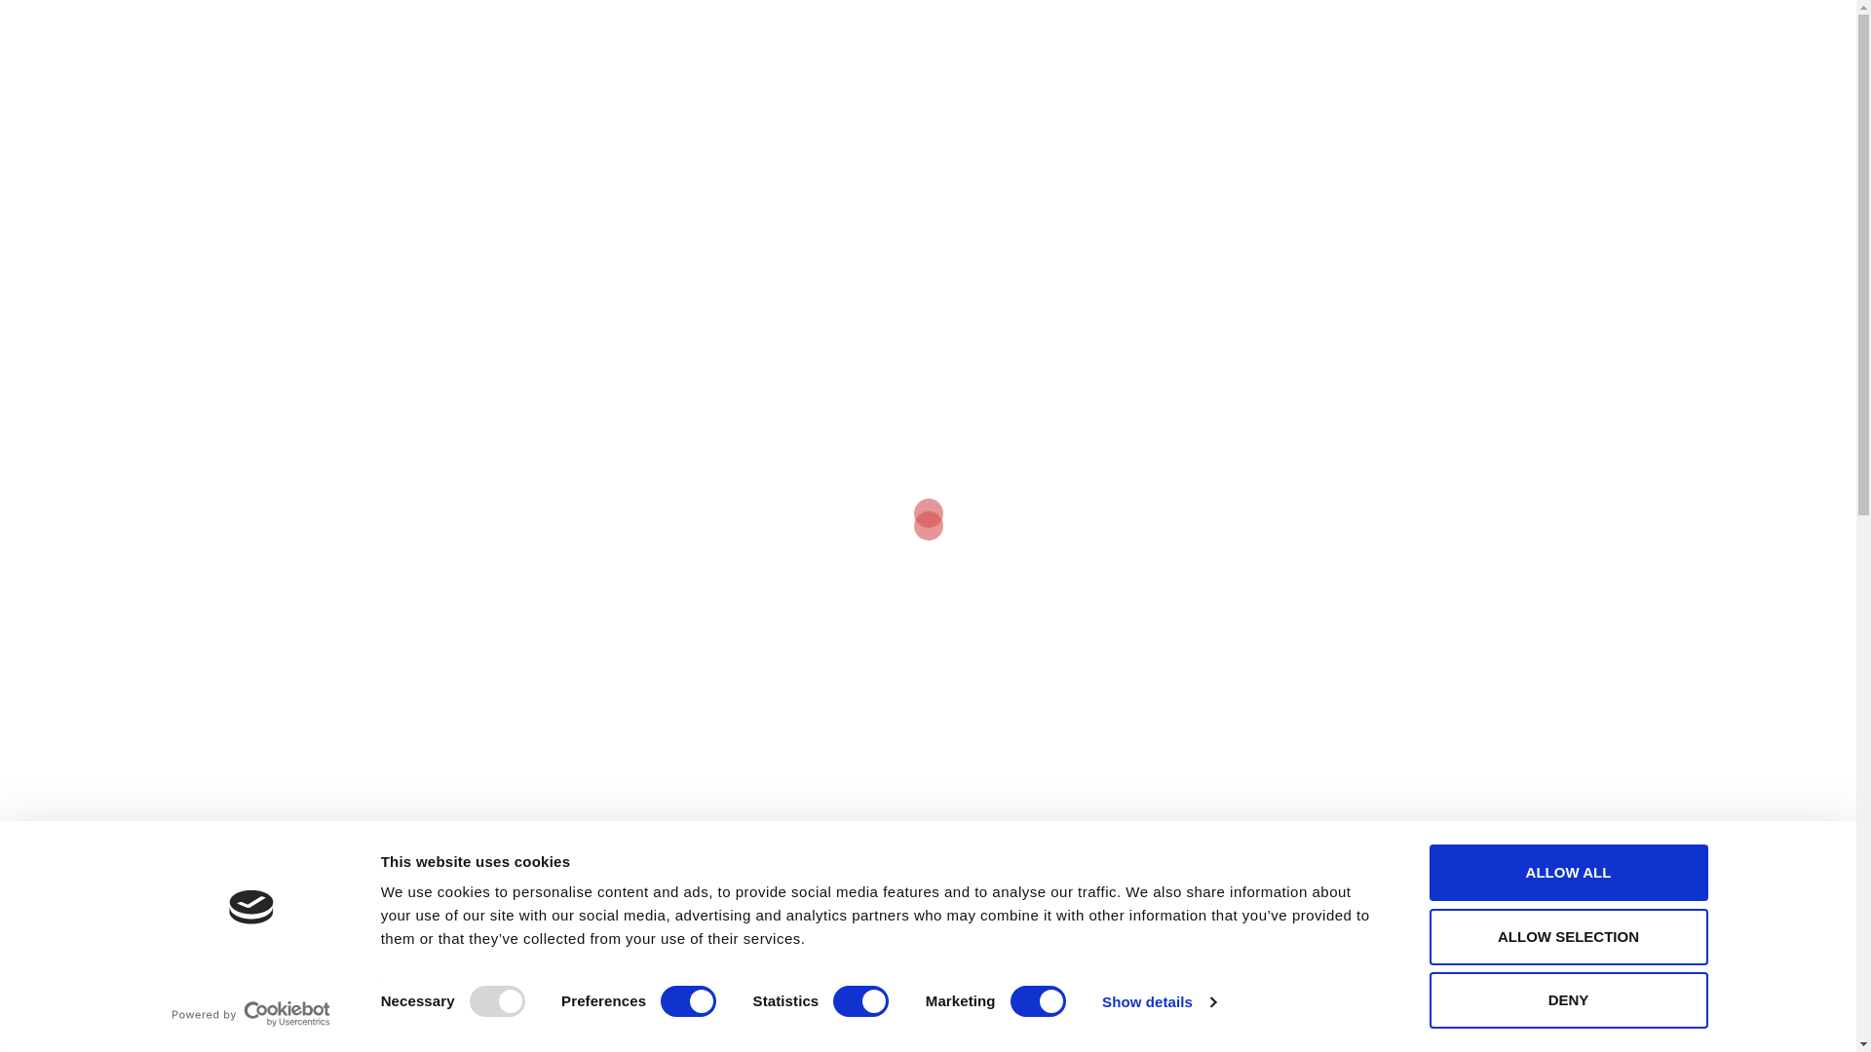 Image resolution: width=1871 pixels, height=1052 pixels. Describe the element at coordinates (1019, 31) in the screenshot. I see `HOME` at that location.